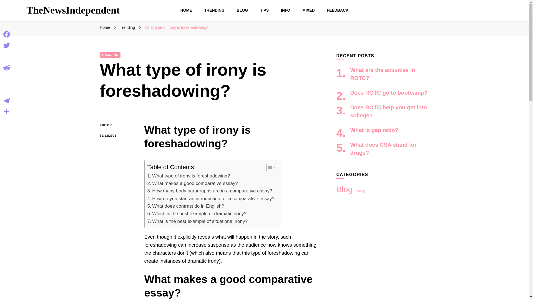 Image resolution: width=533 pixels, height=299 pixels. What do you see at coordinates (73, 10) in the screenshot?
I see `TheNewsIndependent` at bounding box center [73, 10].